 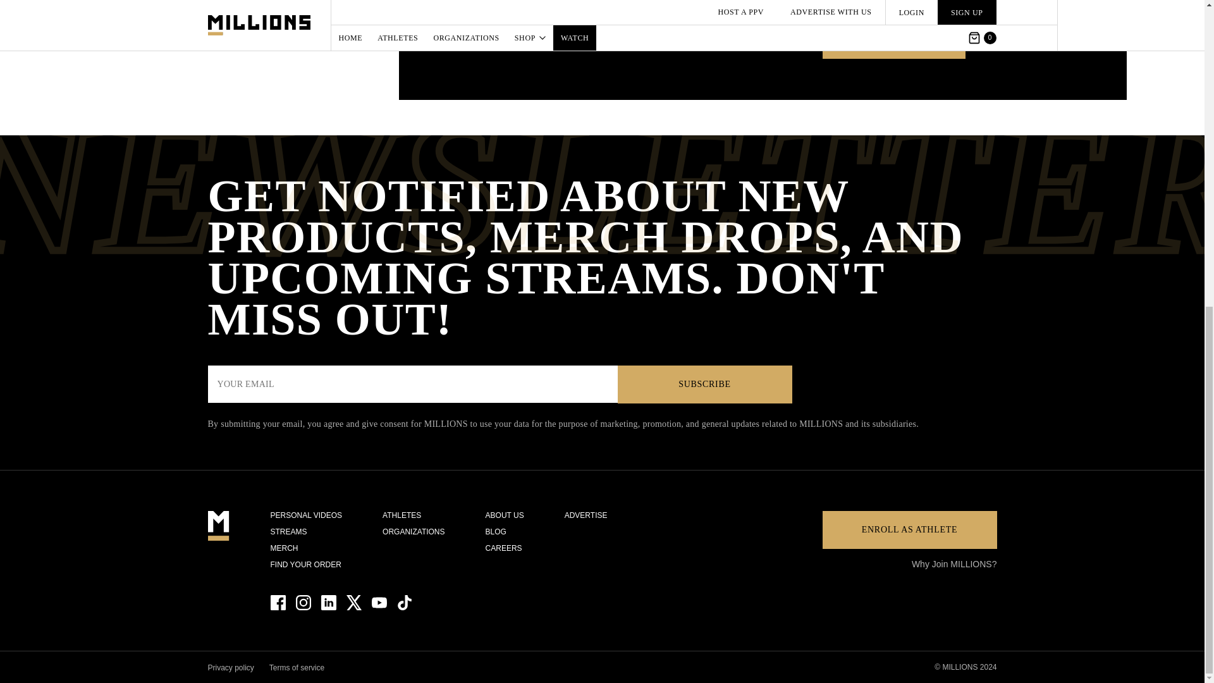 I want to click on Learn more about Millions at Linkedin, so click(x=329, y=602).